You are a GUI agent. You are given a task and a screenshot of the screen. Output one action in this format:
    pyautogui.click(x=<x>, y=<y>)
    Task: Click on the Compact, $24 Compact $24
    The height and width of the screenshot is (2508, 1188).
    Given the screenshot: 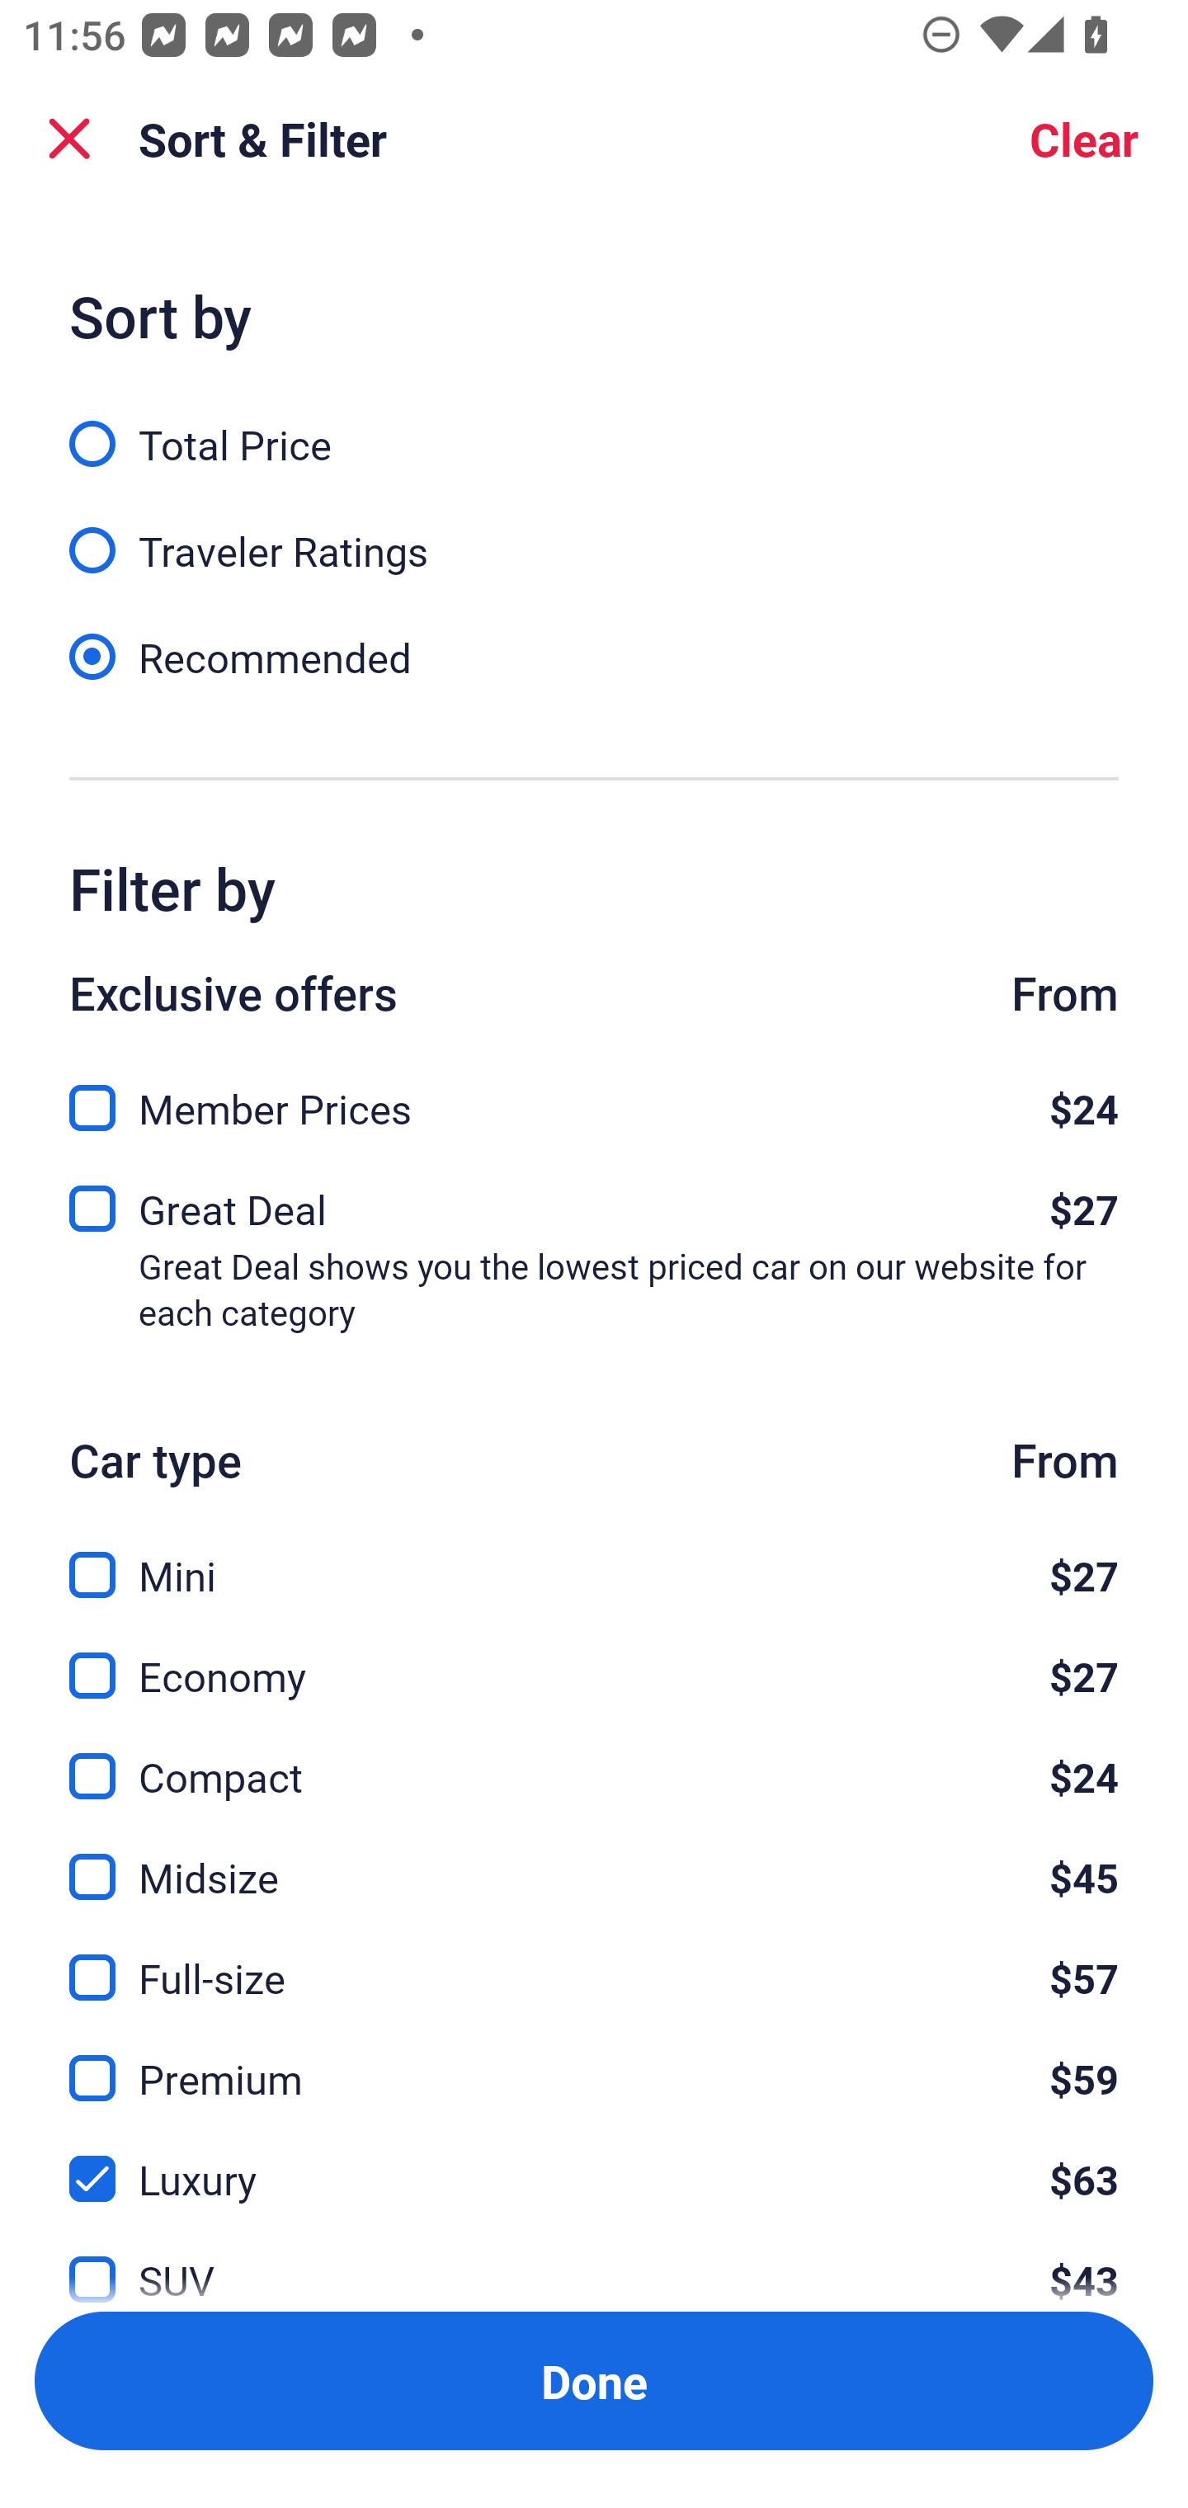 What is the action you would take?
    pyautogui.click(x=594, y=1757)
    